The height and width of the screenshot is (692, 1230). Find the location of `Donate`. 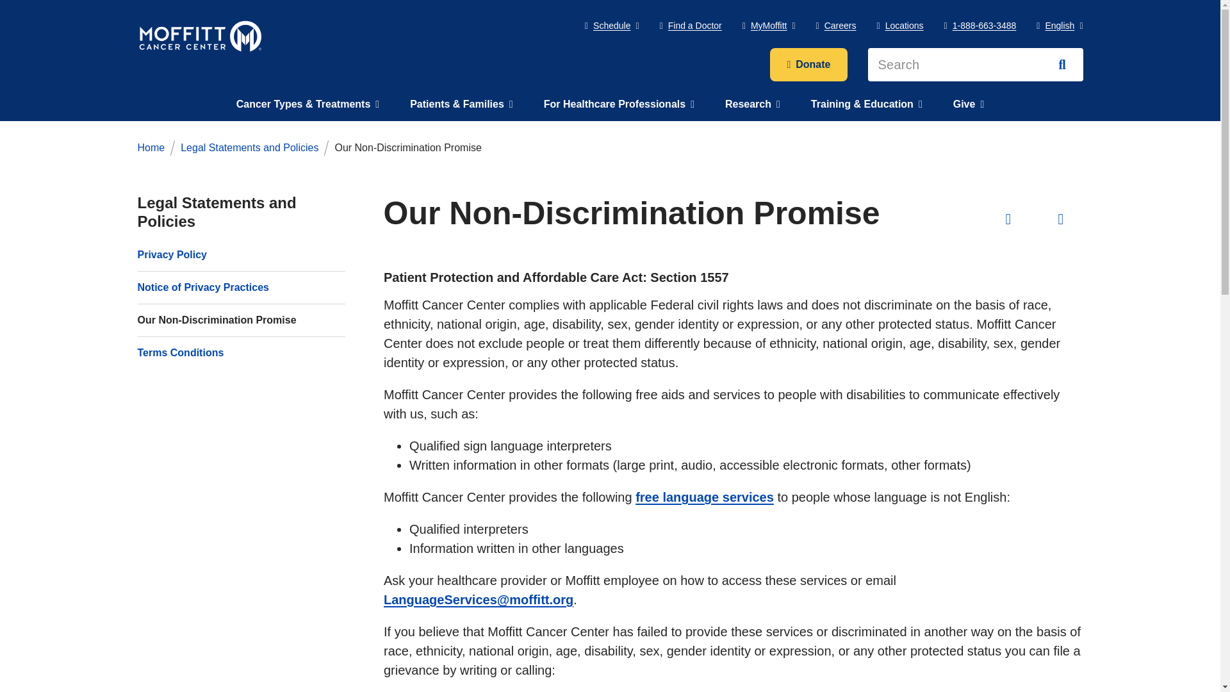

Donate is located at coordinates (808, 64).